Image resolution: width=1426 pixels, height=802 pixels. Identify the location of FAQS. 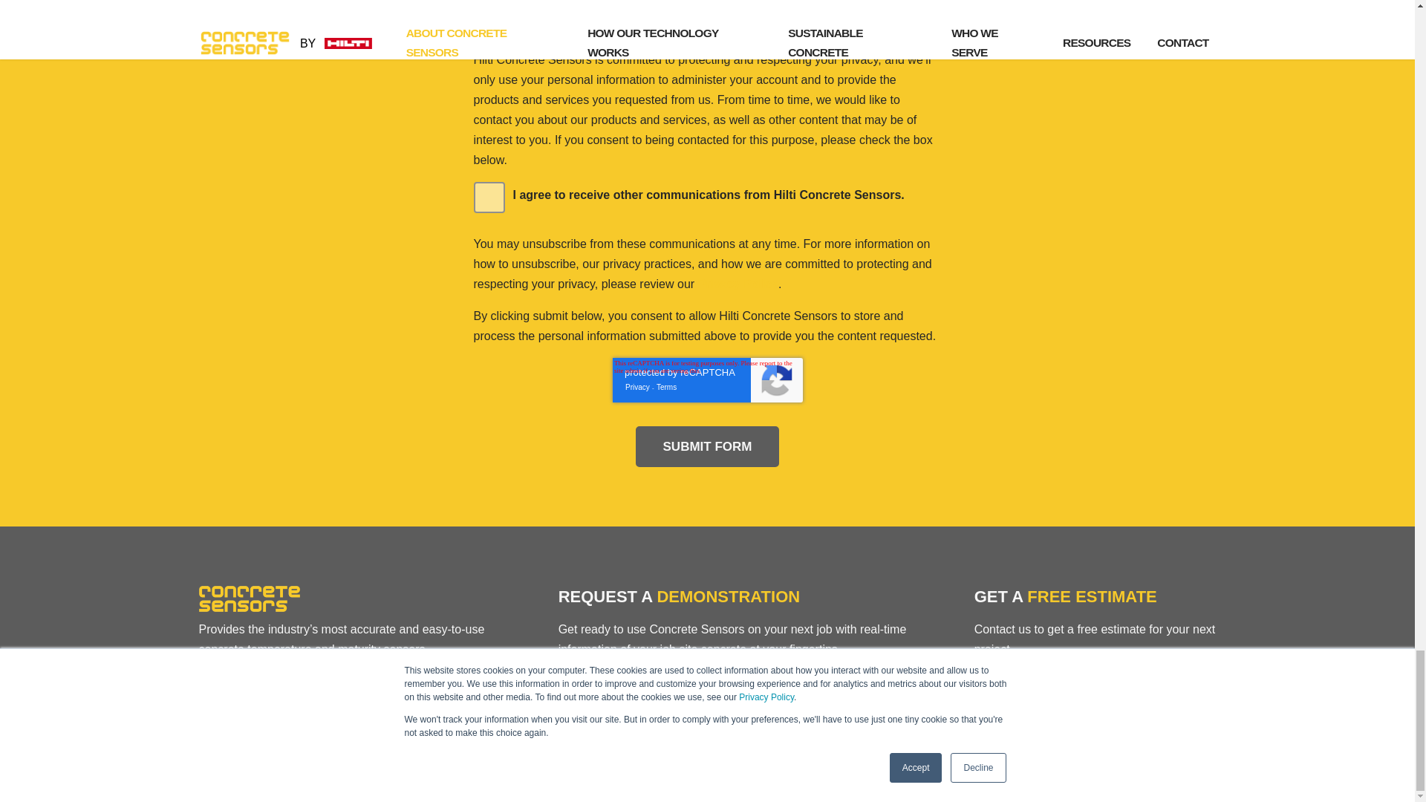
(723, 775).